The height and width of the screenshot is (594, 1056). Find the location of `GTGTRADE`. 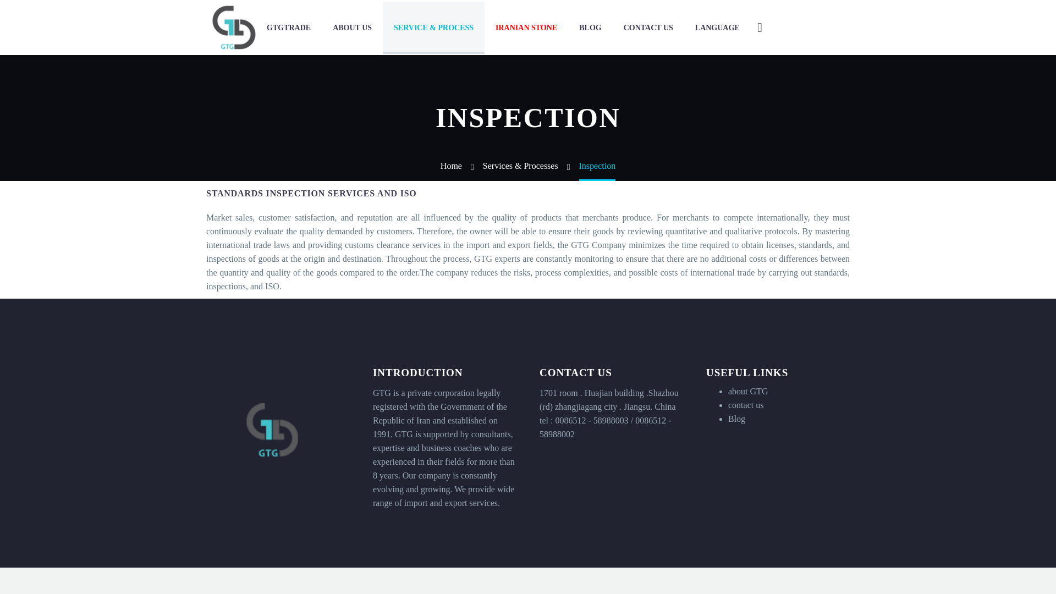

GTGTRADE is located at coordinates (288, 28).